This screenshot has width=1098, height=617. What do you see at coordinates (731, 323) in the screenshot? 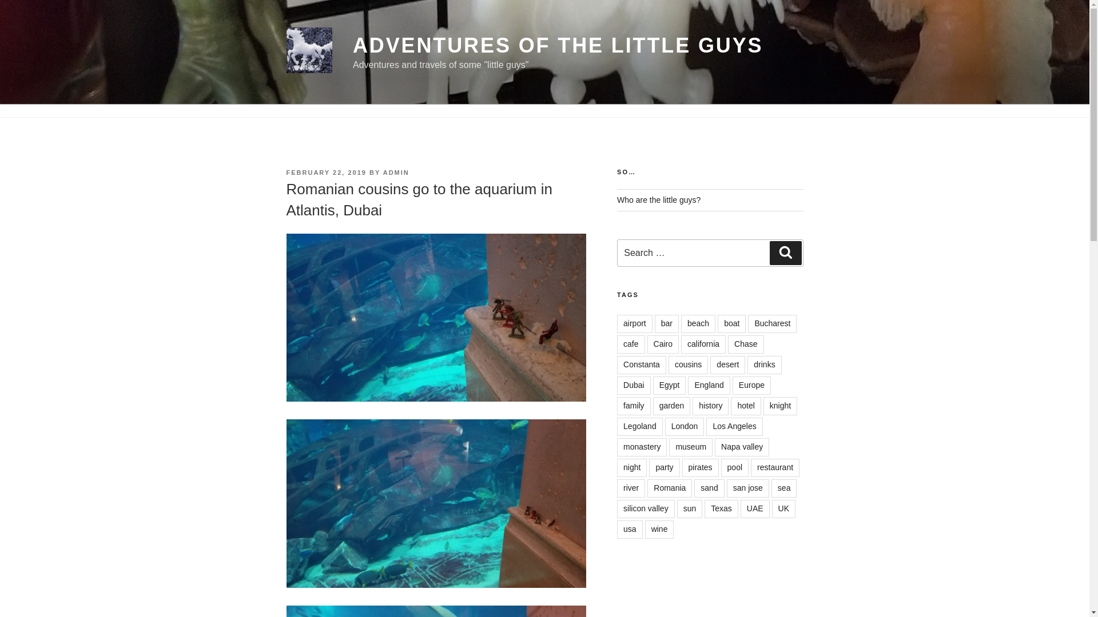
I see `boat` at bounding box center [731, 323].